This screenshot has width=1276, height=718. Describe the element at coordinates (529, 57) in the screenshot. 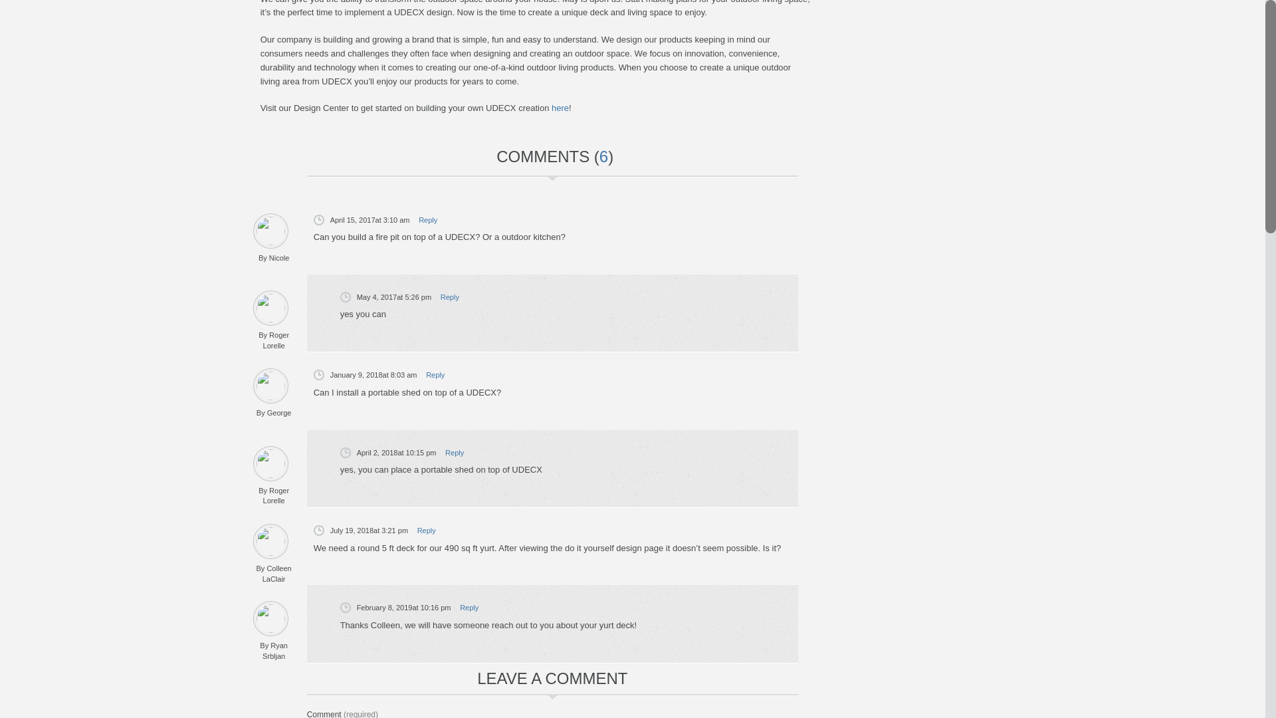

I see `Page 5` at that location.